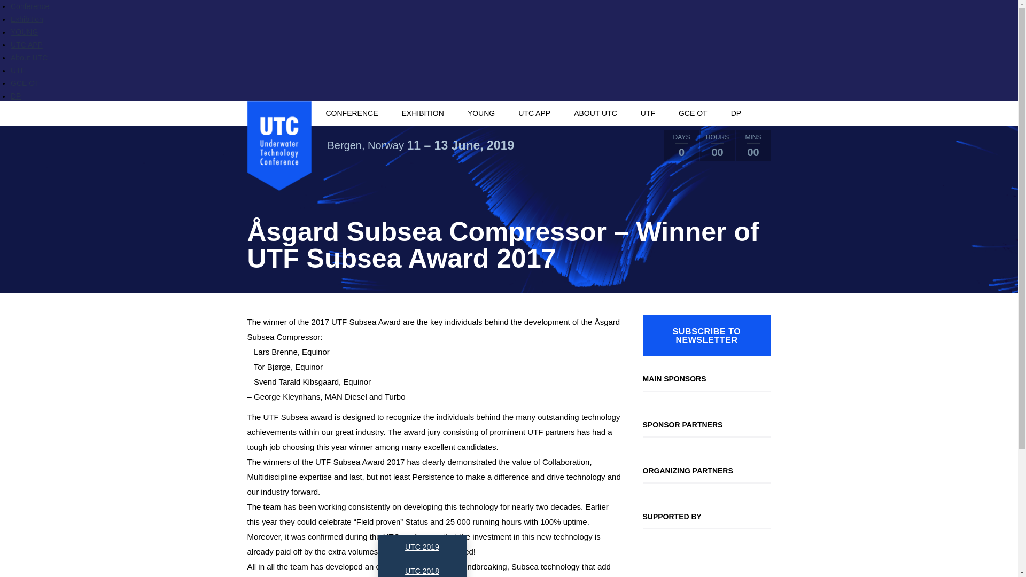  What do you see at coordinates (17, 71) in the screenshot?
I see `UTF` at bounding box center [17, 71].